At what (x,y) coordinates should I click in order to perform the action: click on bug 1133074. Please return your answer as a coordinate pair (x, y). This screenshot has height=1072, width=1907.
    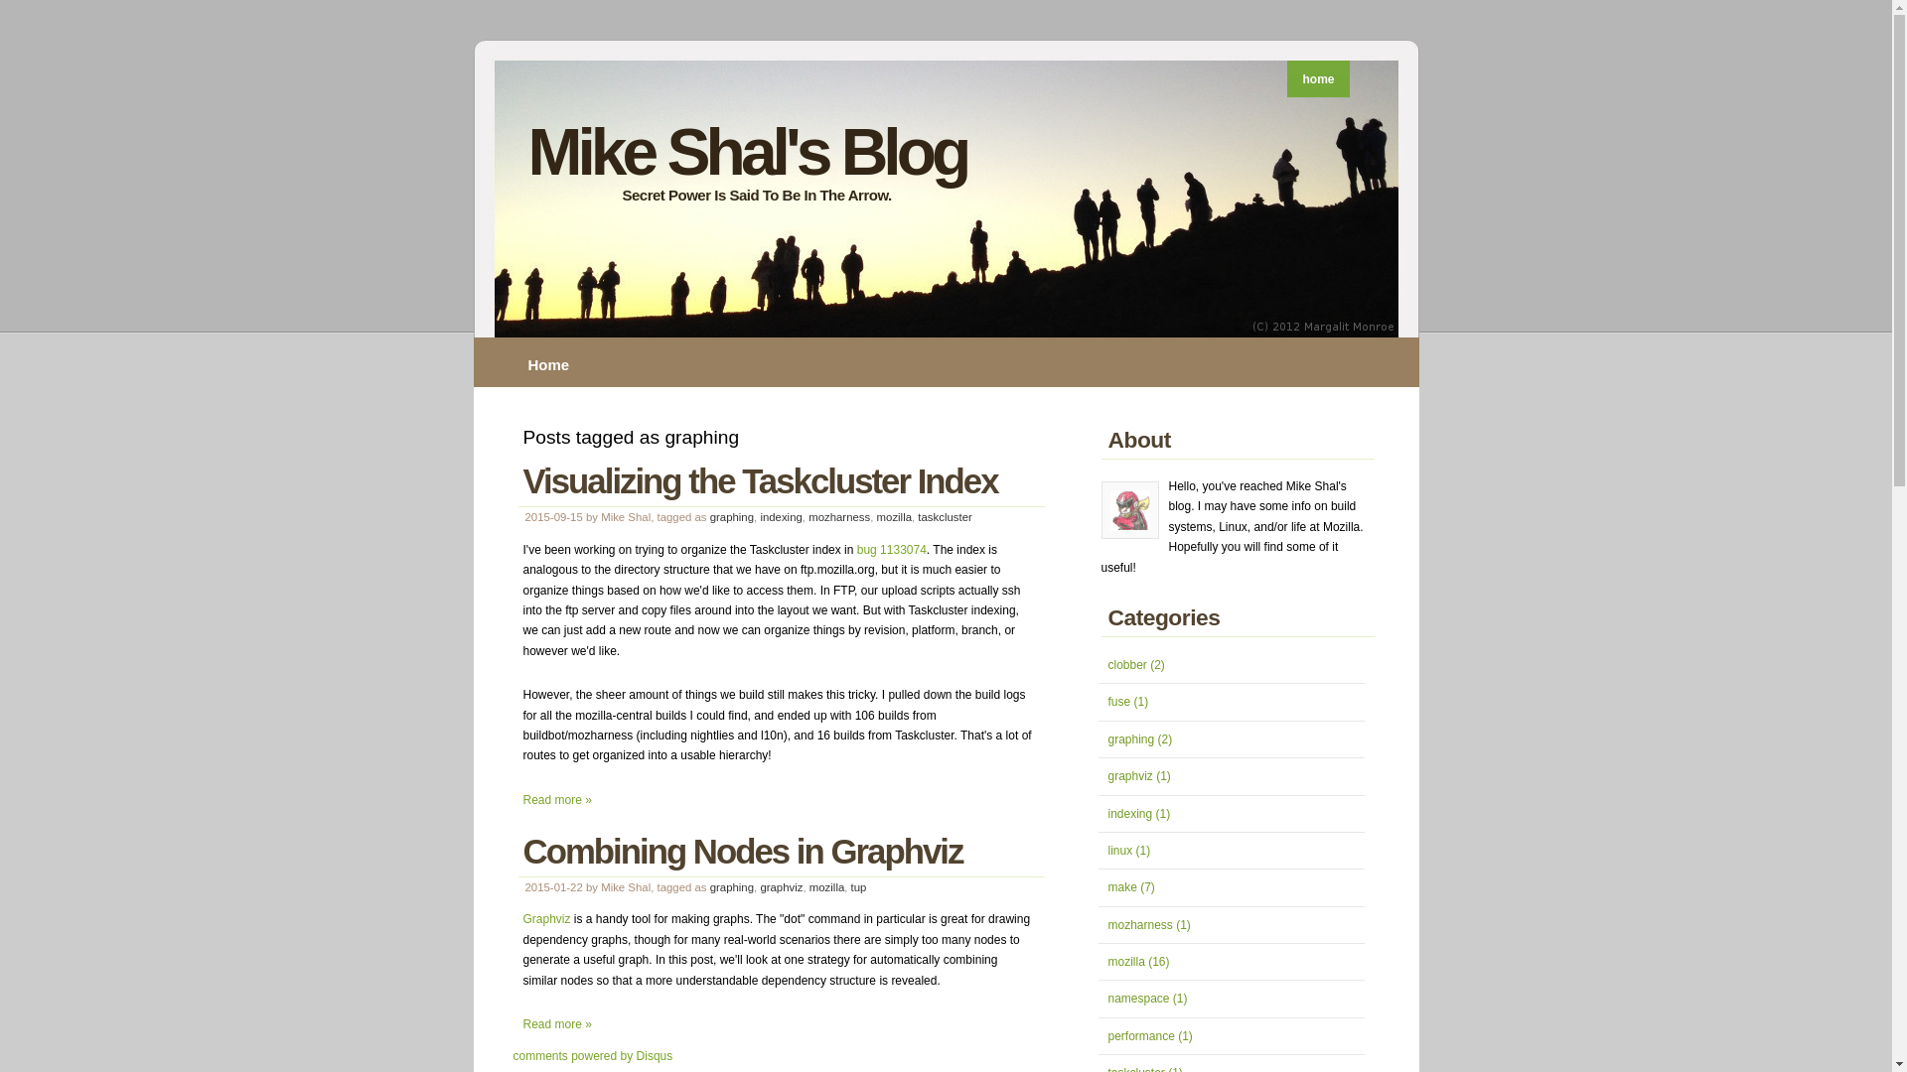
    Looking at the image, I should click on (892, 549).